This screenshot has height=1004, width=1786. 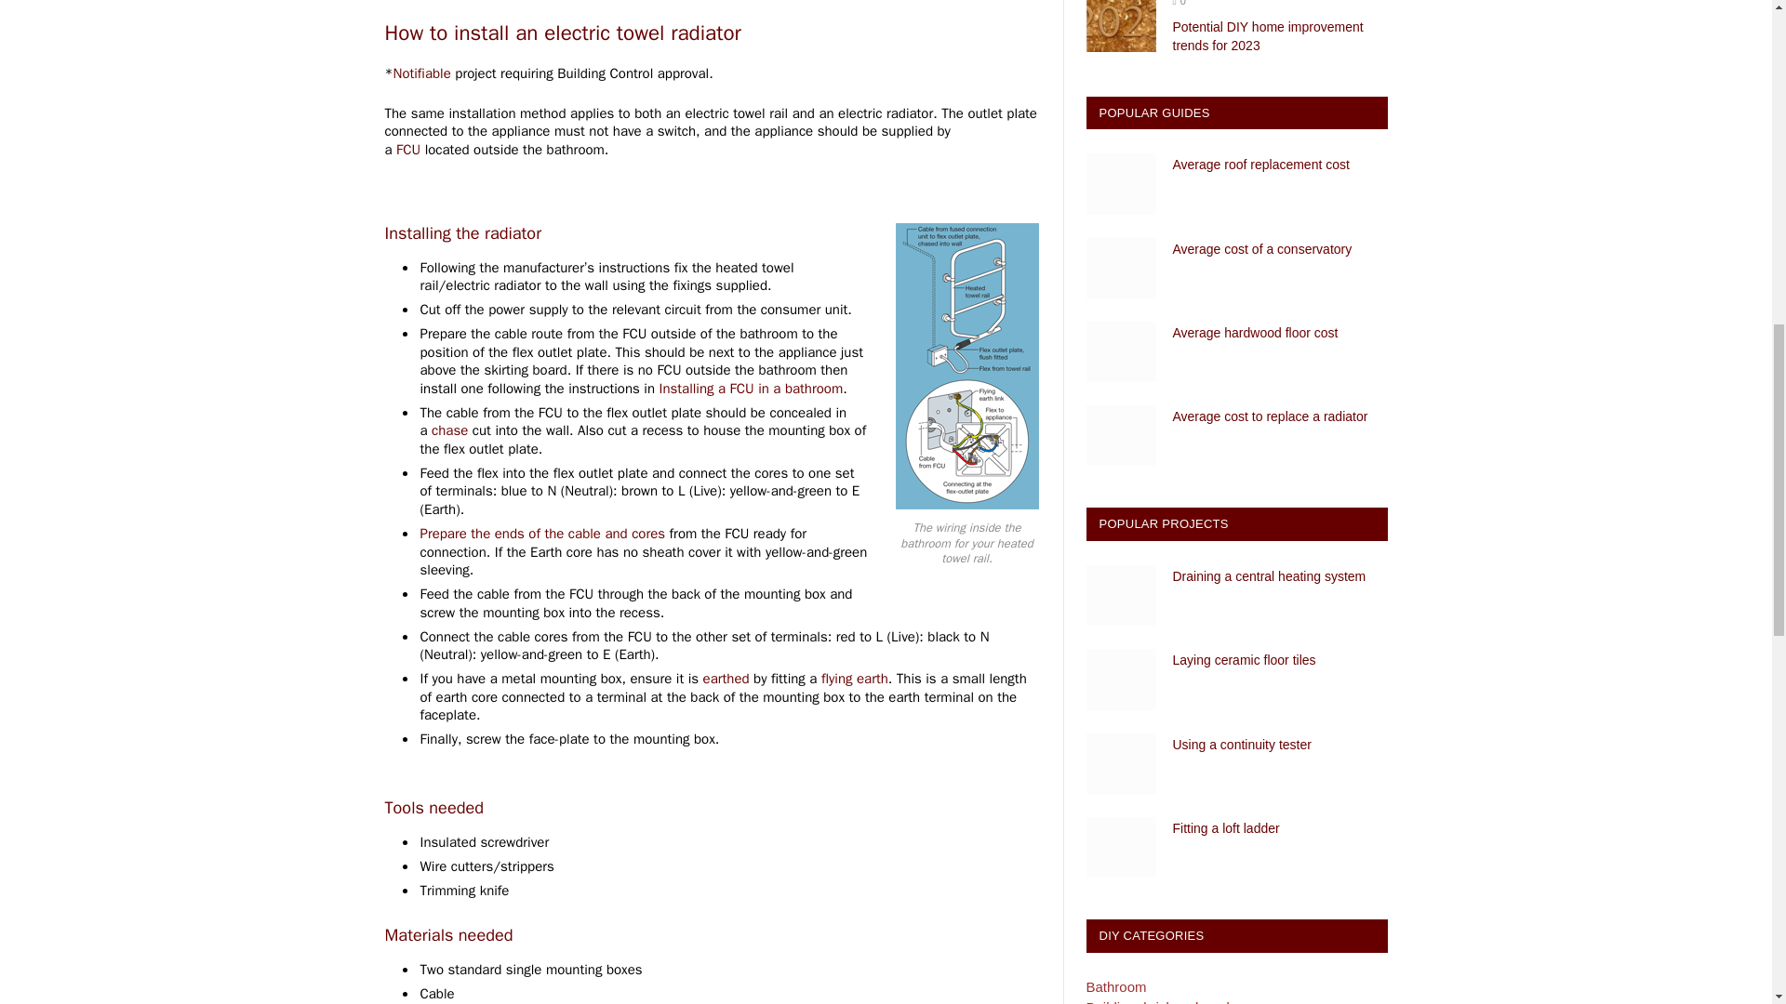 What do you see at coordinates (1120, 764) in the screenshot?
I see `Using a continuity tester` at bounding box center [1120, 764].